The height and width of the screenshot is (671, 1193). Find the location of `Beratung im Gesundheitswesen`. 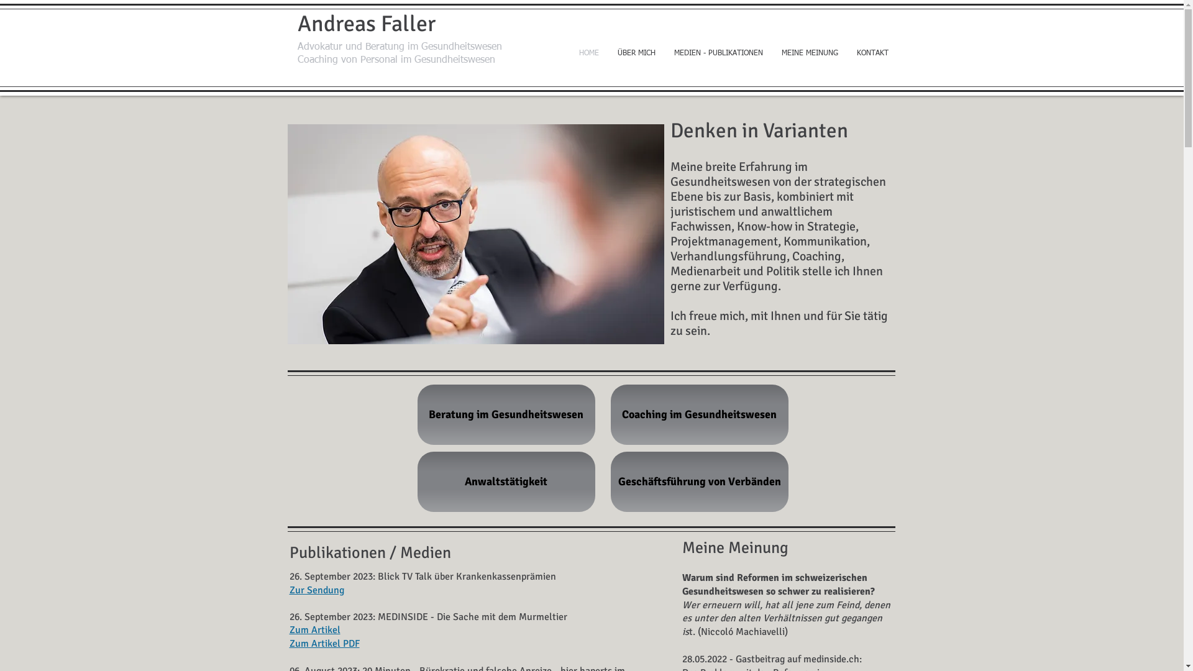

Beratung im Gesundheitswesen is located at coordinates (506, 415).